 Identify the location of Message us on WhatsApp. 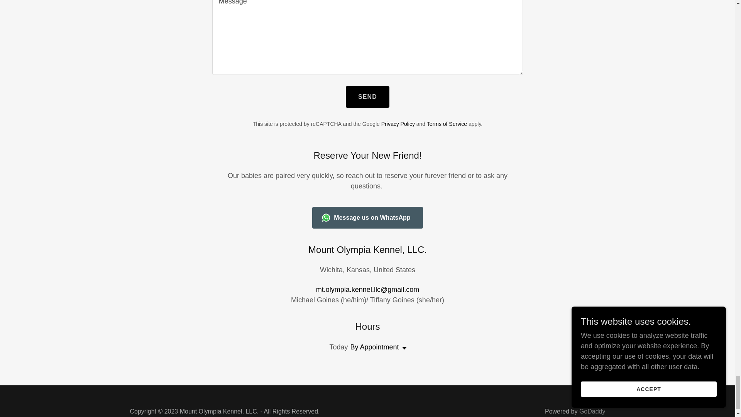
(367, 217).